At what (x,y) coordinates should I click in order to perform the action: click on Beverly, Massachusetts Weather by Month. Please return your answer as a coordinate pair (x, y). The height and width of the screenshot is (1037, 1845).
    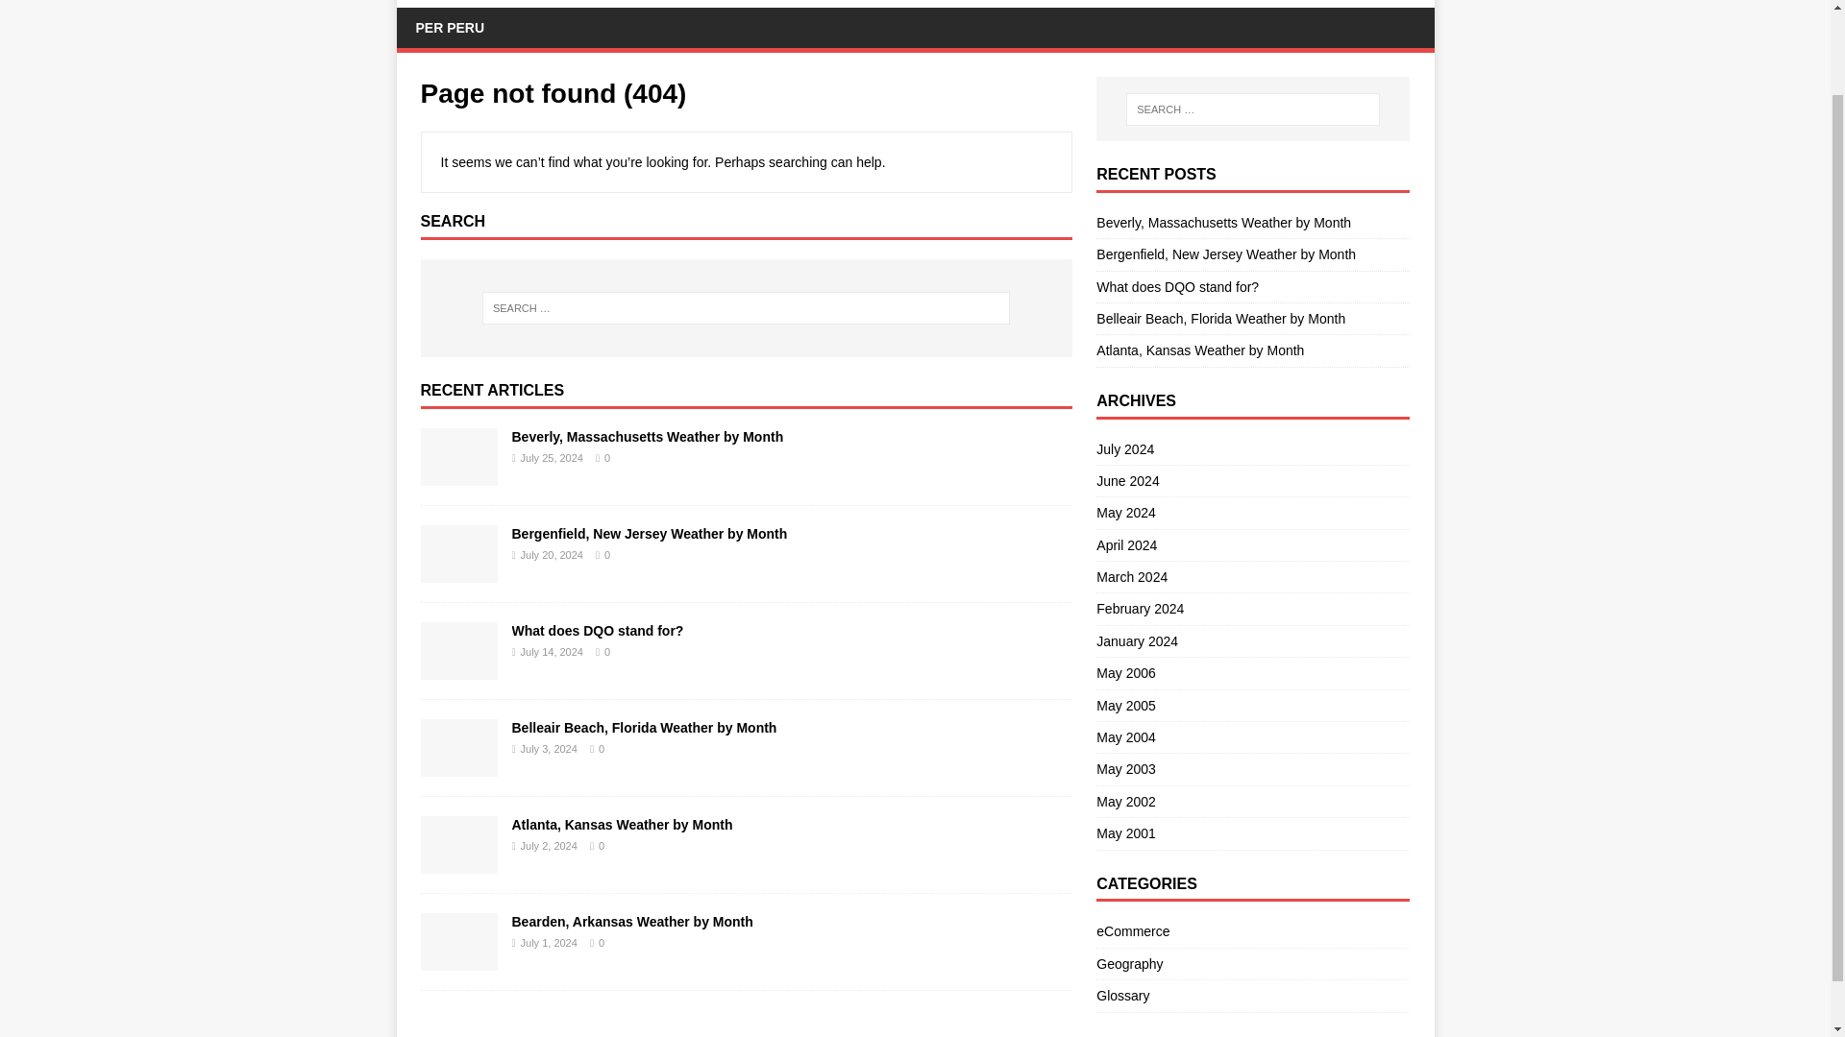
    Looking at the image, I should click on (459, 474).